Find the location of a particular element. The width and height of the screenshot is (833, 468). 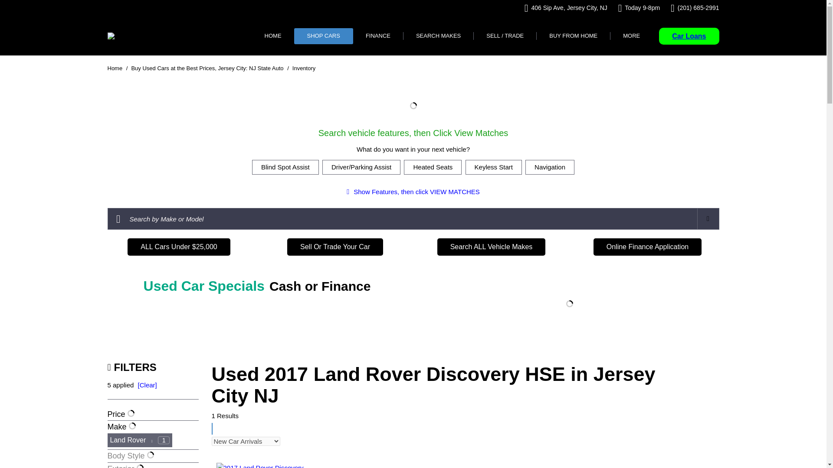

FINANCE is located at coordinates (377, 36).